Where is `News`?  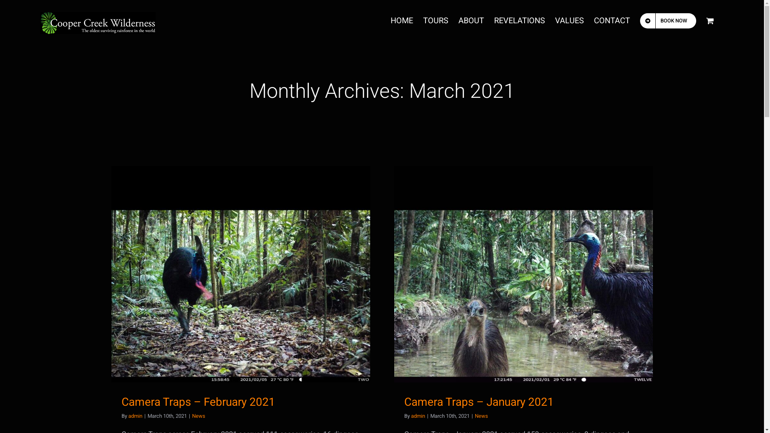
News is located at coordinates (481, 416).